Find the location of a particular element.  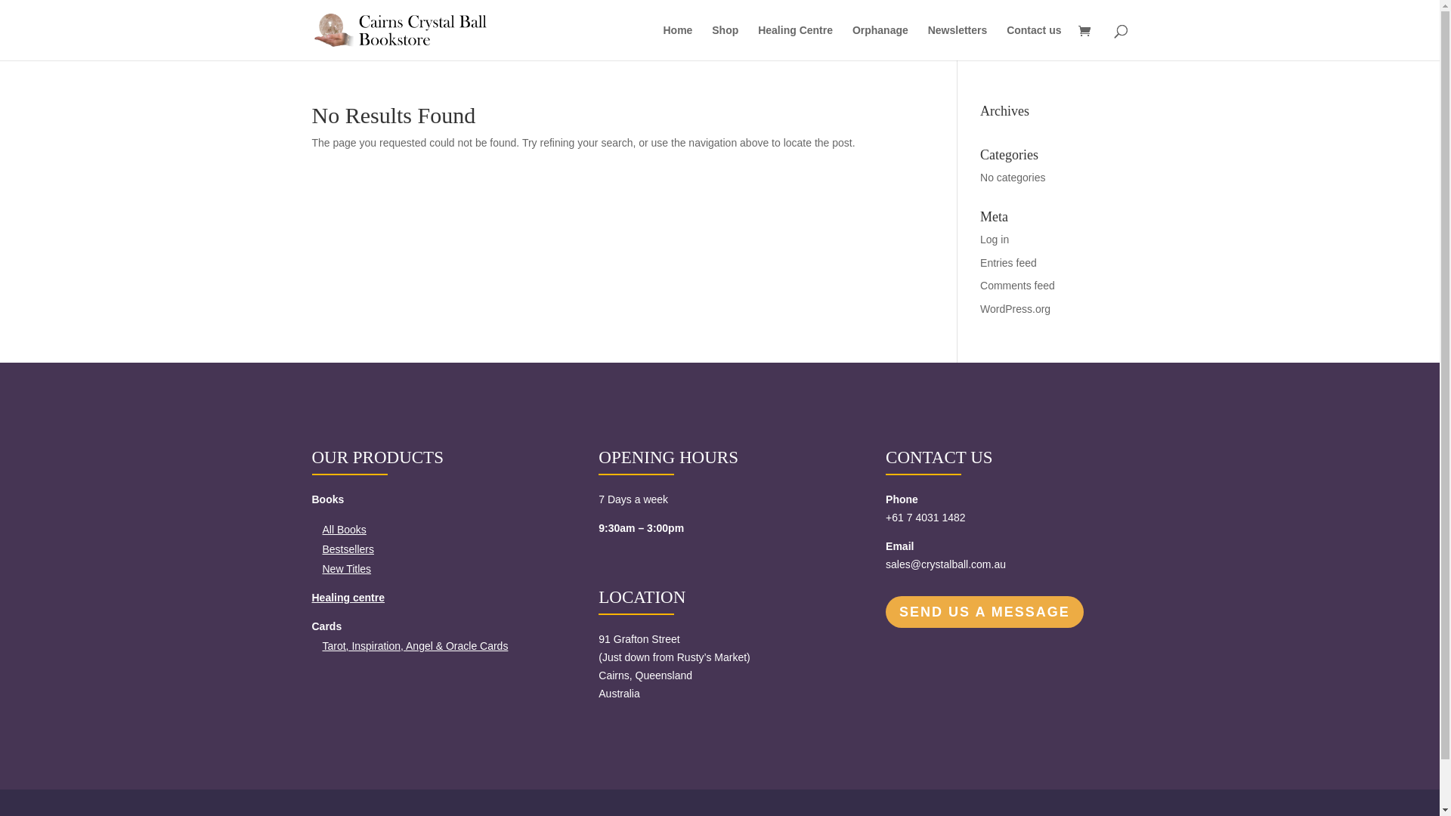

Bestsellers is located at coordinates (348, 549).